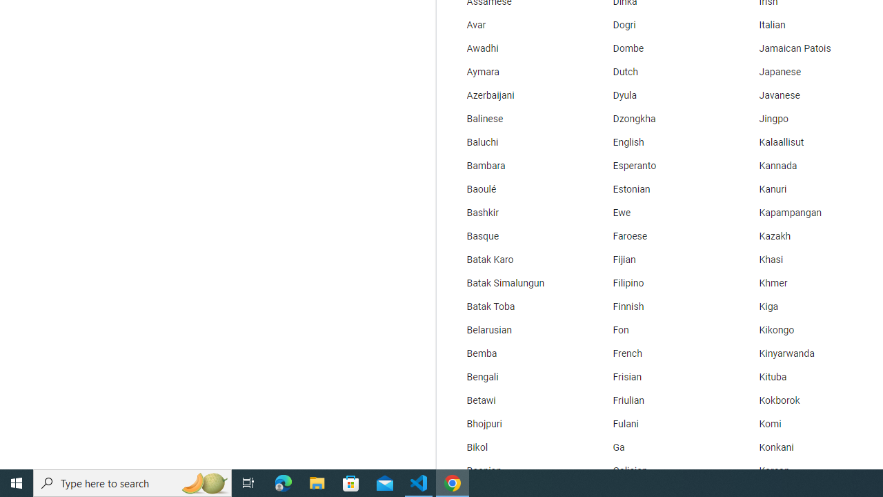  Describe the element at coordinates (660, 447) in the screenshot. I see `Ga` at that location.